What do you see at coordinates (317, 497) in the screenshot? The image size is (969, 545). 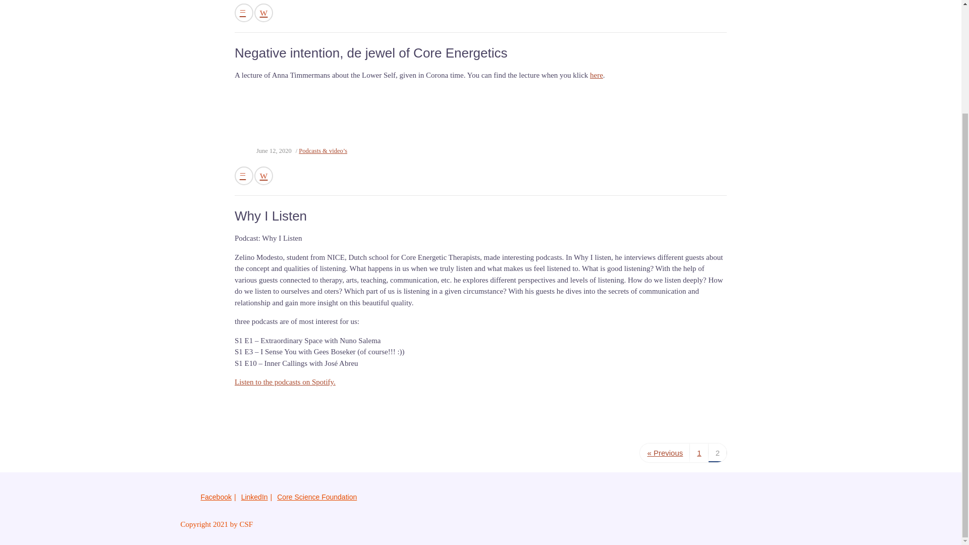 I see `Core Science Foundation` at bounding box center [317, 497].